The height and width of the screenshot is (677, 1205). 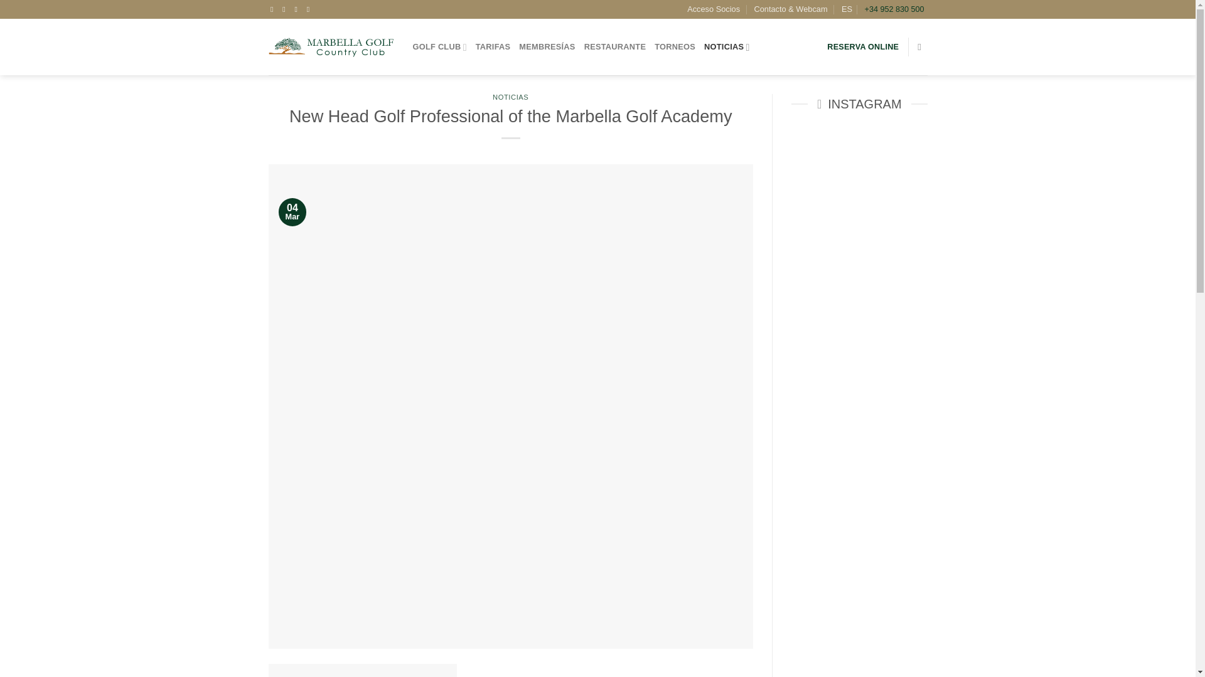 I want to click on NOTICIAS, so click(x=511, y=97).